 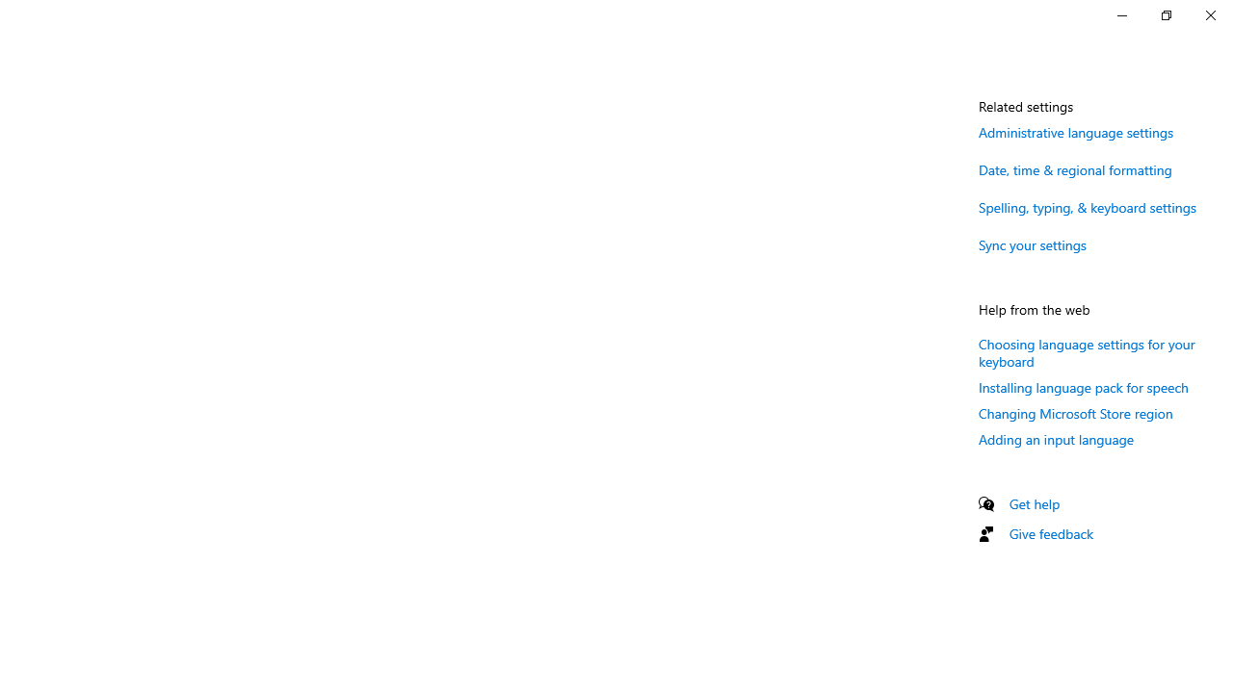 I want to click on Get help, so click(x=1035, y=503).